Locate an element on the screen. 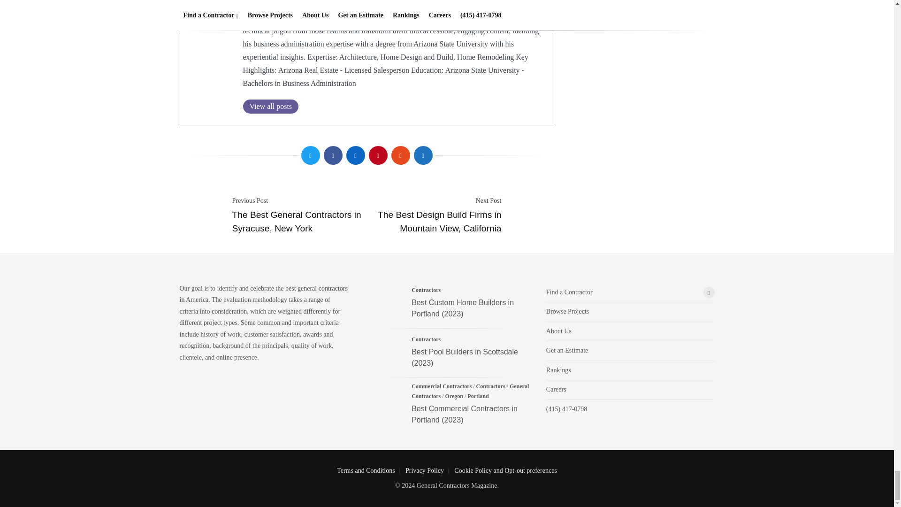 Image resolution: width=901 pixels, height=507 pixels. Share on Email is located at coordinates (423, 155).